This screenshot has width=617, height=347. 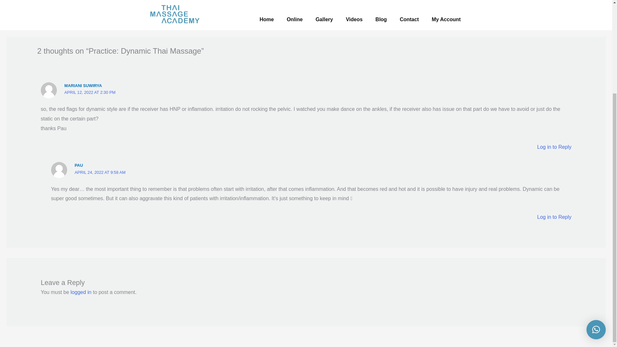 I want to click on Log in to Reply, so click(x=555, y=217).